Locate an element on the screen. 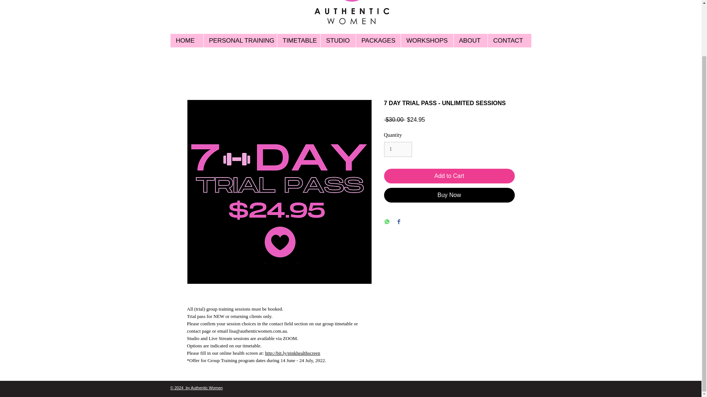 This screenshot has height=397, width=707. HOME is located at coordinates (186, 40).